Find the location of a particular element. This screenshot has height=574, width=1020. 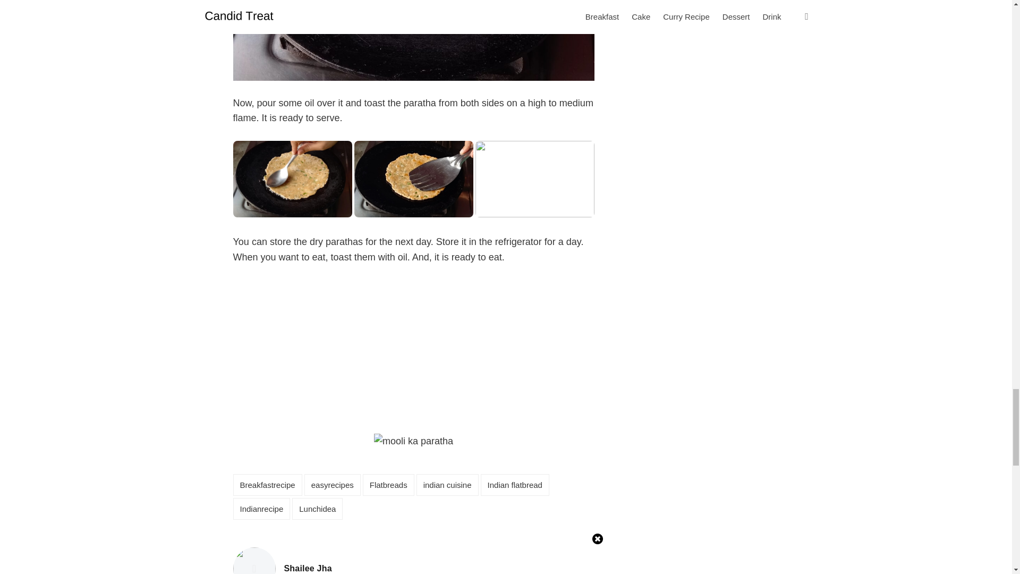

Indianrecipe is located at coordinates (261, 509).